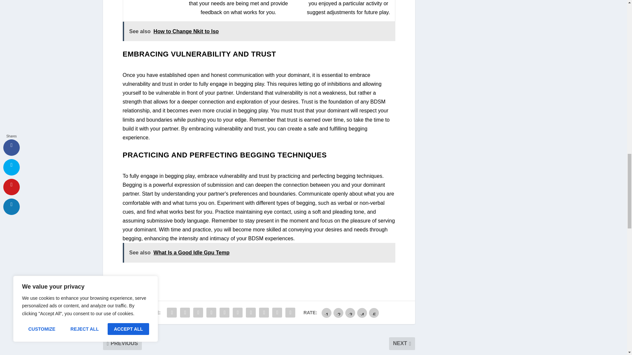  What do you see at coordinates (238, 312) in the screenshot?
I see `Share "How to Beg as a Sub" via LinkedIn` at bounding box center [238, 312].